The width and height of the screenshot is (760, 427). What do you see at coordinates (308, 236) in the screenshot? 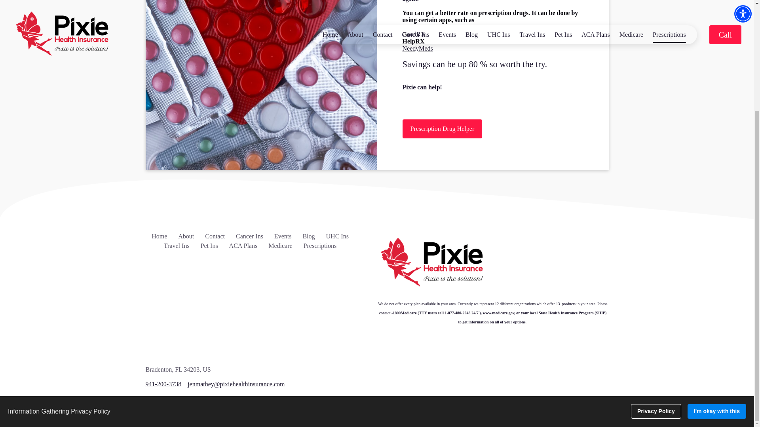
I see `Blog` at bounding box center [308, 236].